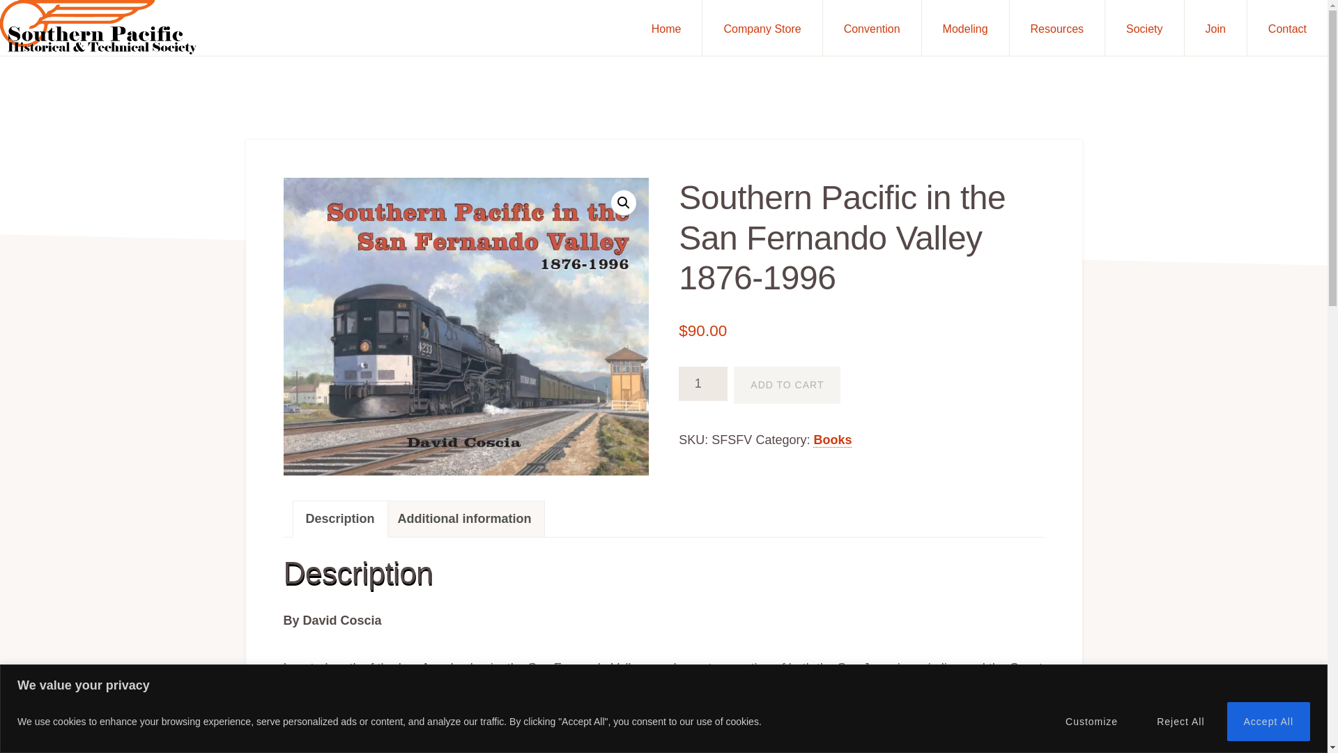  Describe the element at coordinates (465, 326) in the screenshot. I see `Southern Pacific in the San Fernando Valley 1876-1996` at that location.